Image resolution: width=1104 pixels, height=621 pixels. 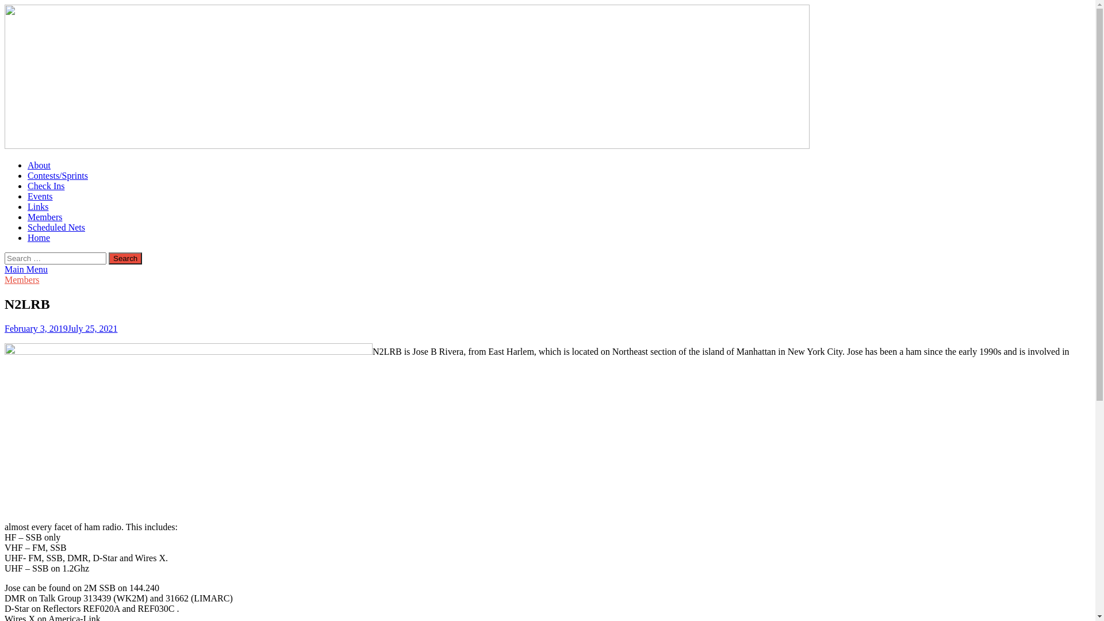 I want to click on Home, so click(x=39, y=238).